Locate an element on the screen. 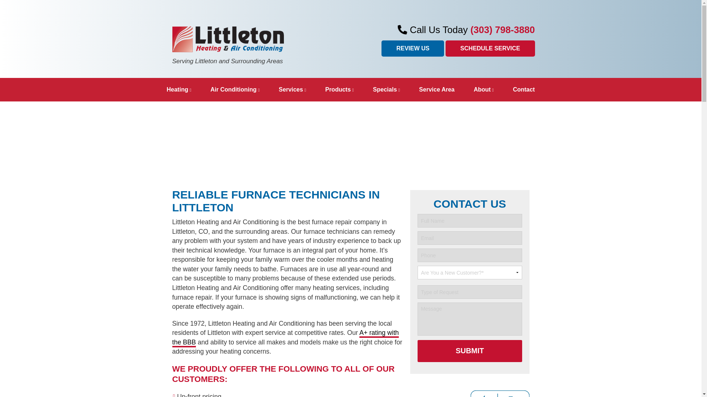 This screenshot has width=707, height=397. Services is located at coordinates (292, 90).